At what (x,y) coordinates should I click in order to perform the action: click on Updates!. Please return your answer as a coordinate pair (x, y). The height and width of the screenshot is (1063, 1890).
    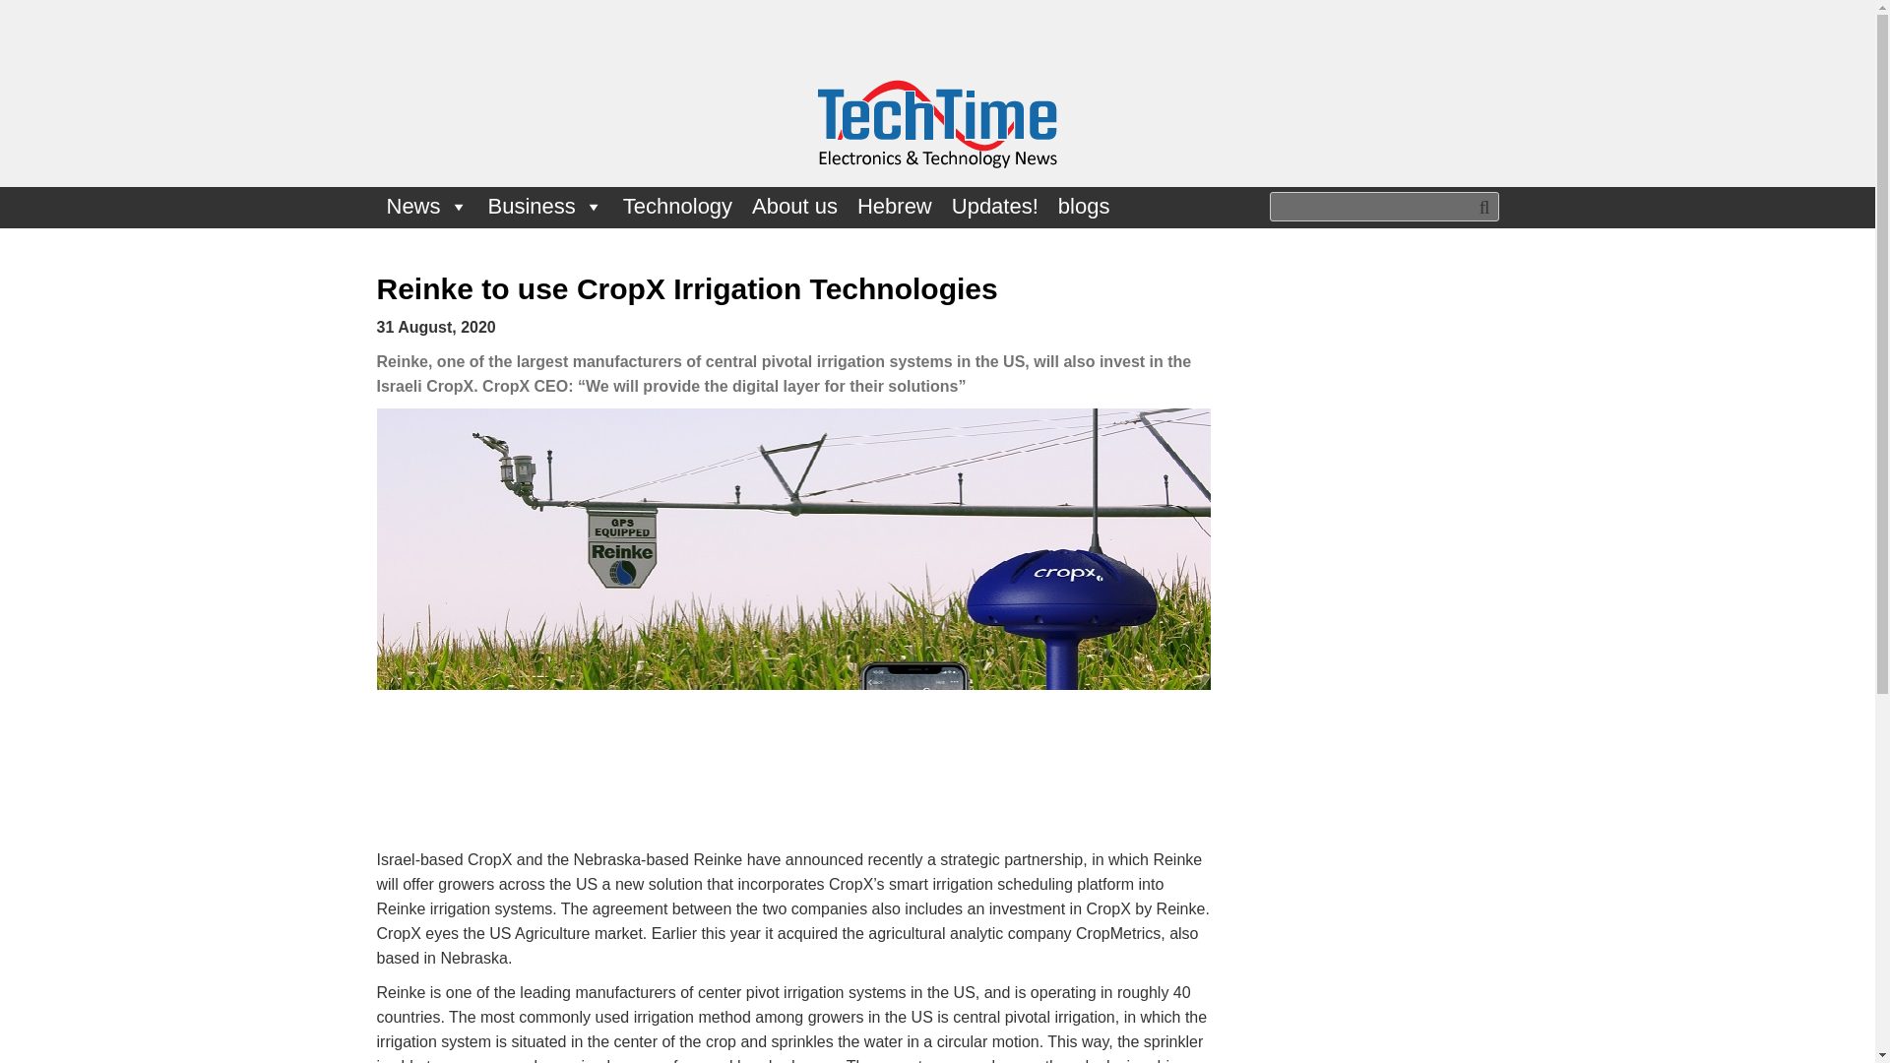
    Looking at the image, I should click on (994, 207).